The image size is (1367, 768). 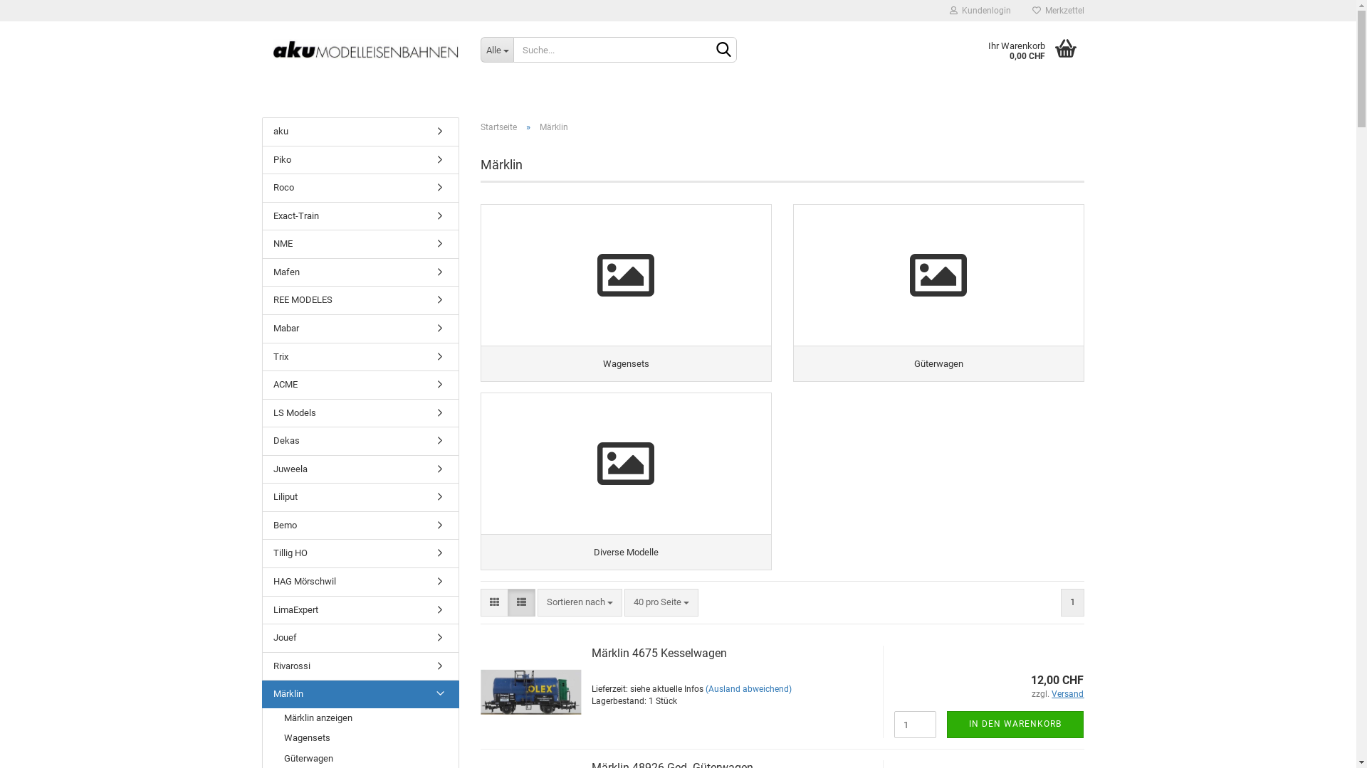 What do you see at coordinates (749, 689) in the screenshot?
I see `(Ausland abweichend)` at bounding box center [749, 689].